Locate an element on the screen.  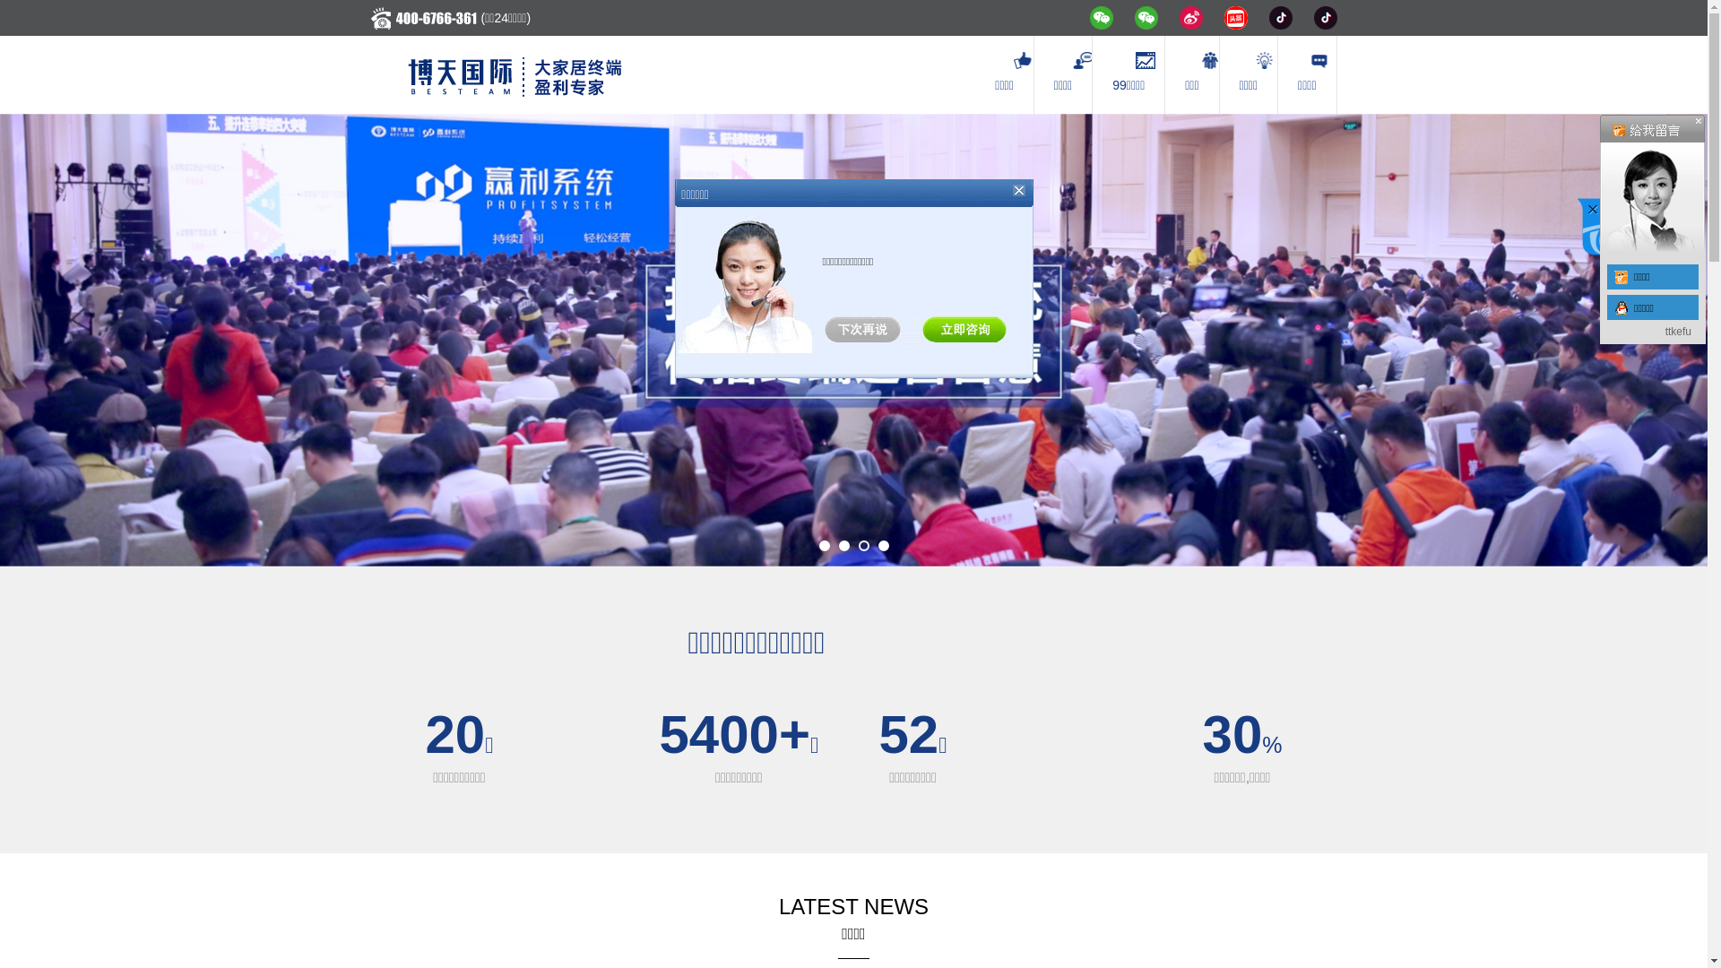
  is located at coordinates (964, 329).